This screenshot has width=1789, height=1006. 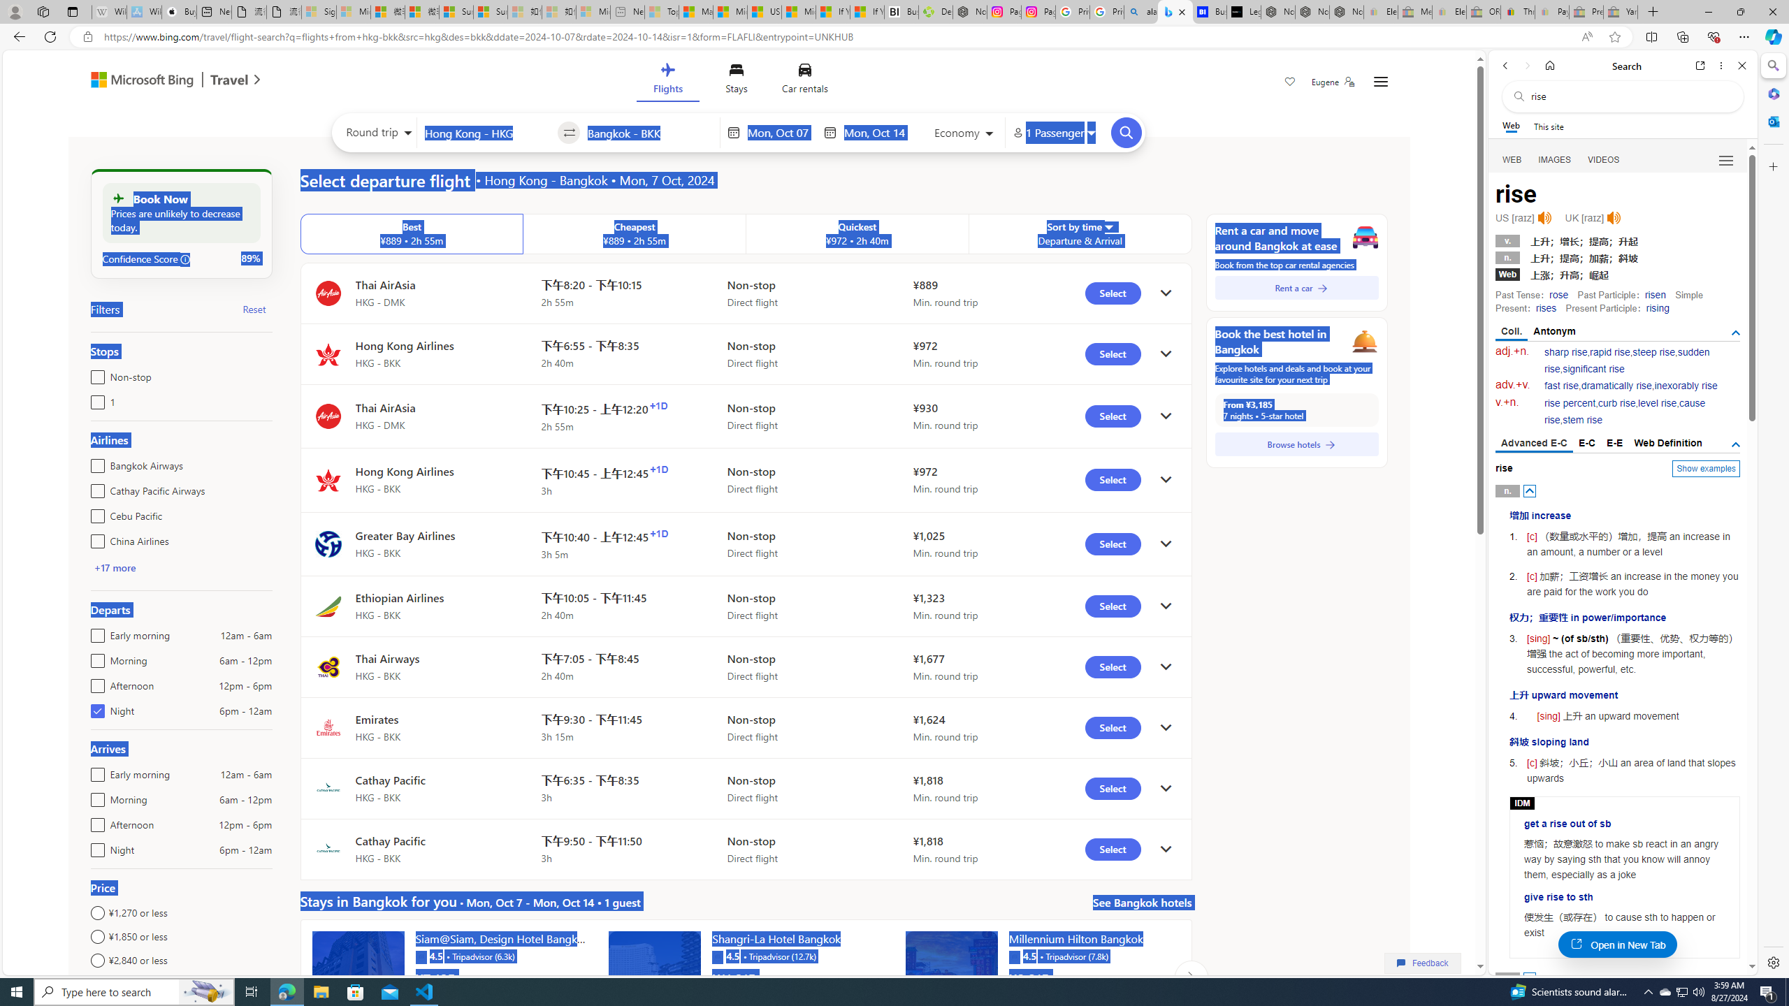 What do you see at coordinates (1333, 82) in the screenshot?
I see `Eugene` at bounding box center [1333, 82].